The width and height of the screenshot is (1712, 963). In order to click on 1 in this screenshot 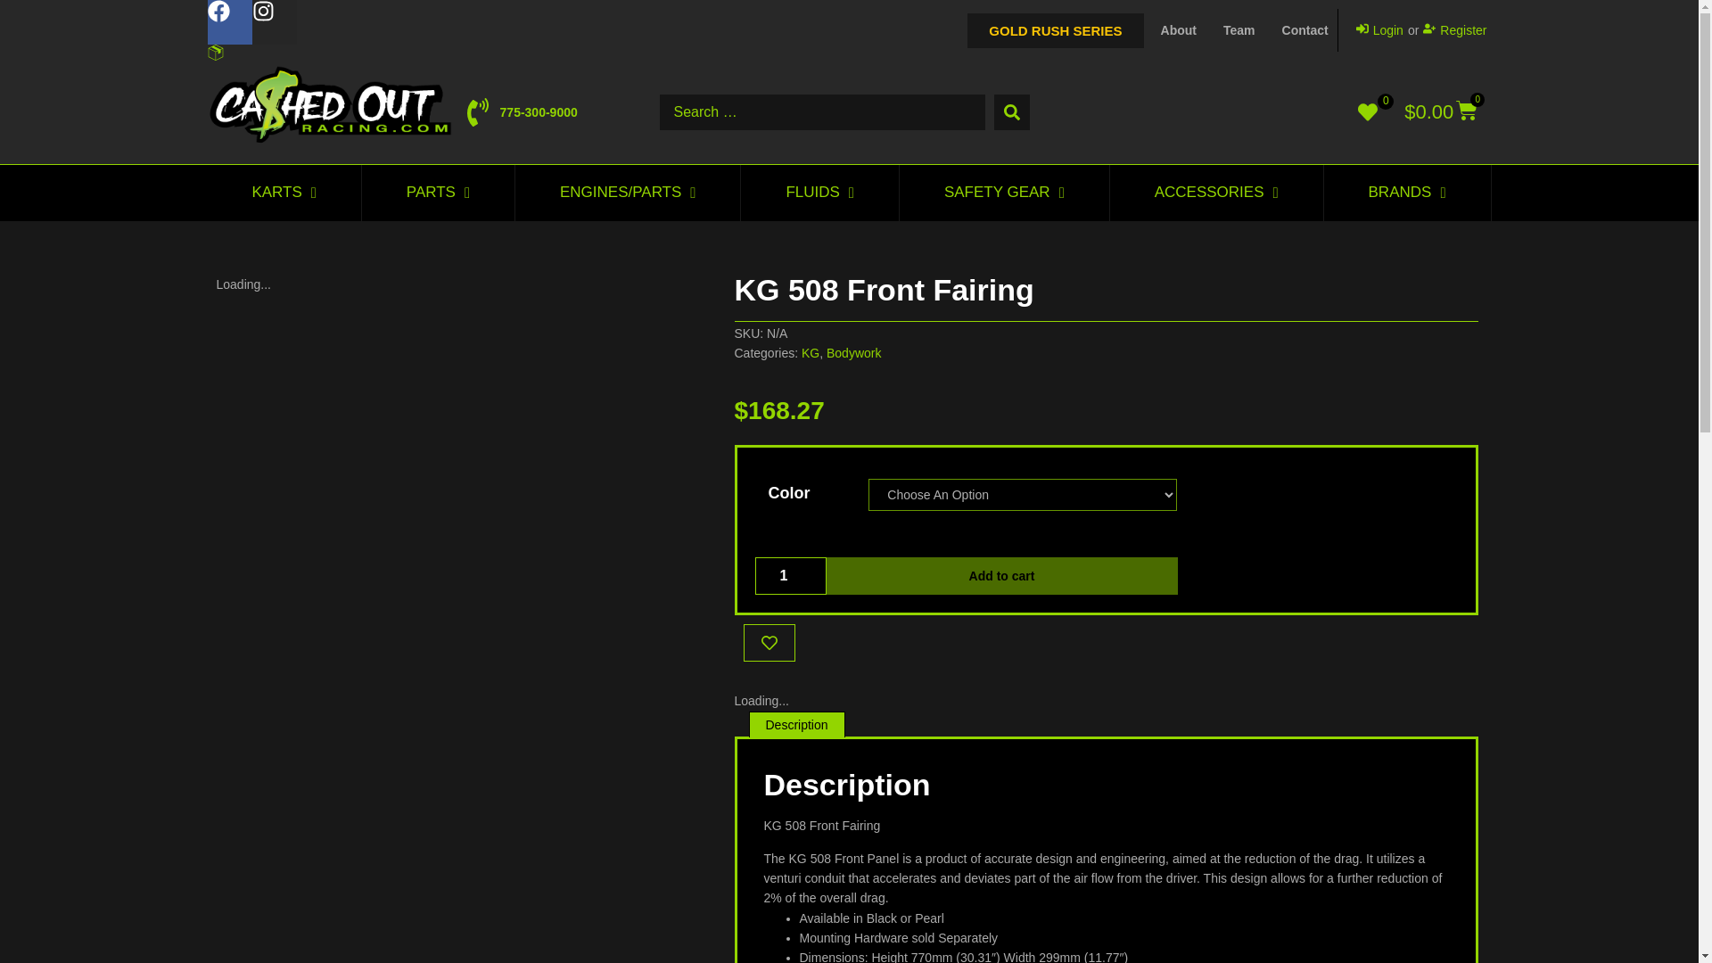, I will do `click(790, 576)`.